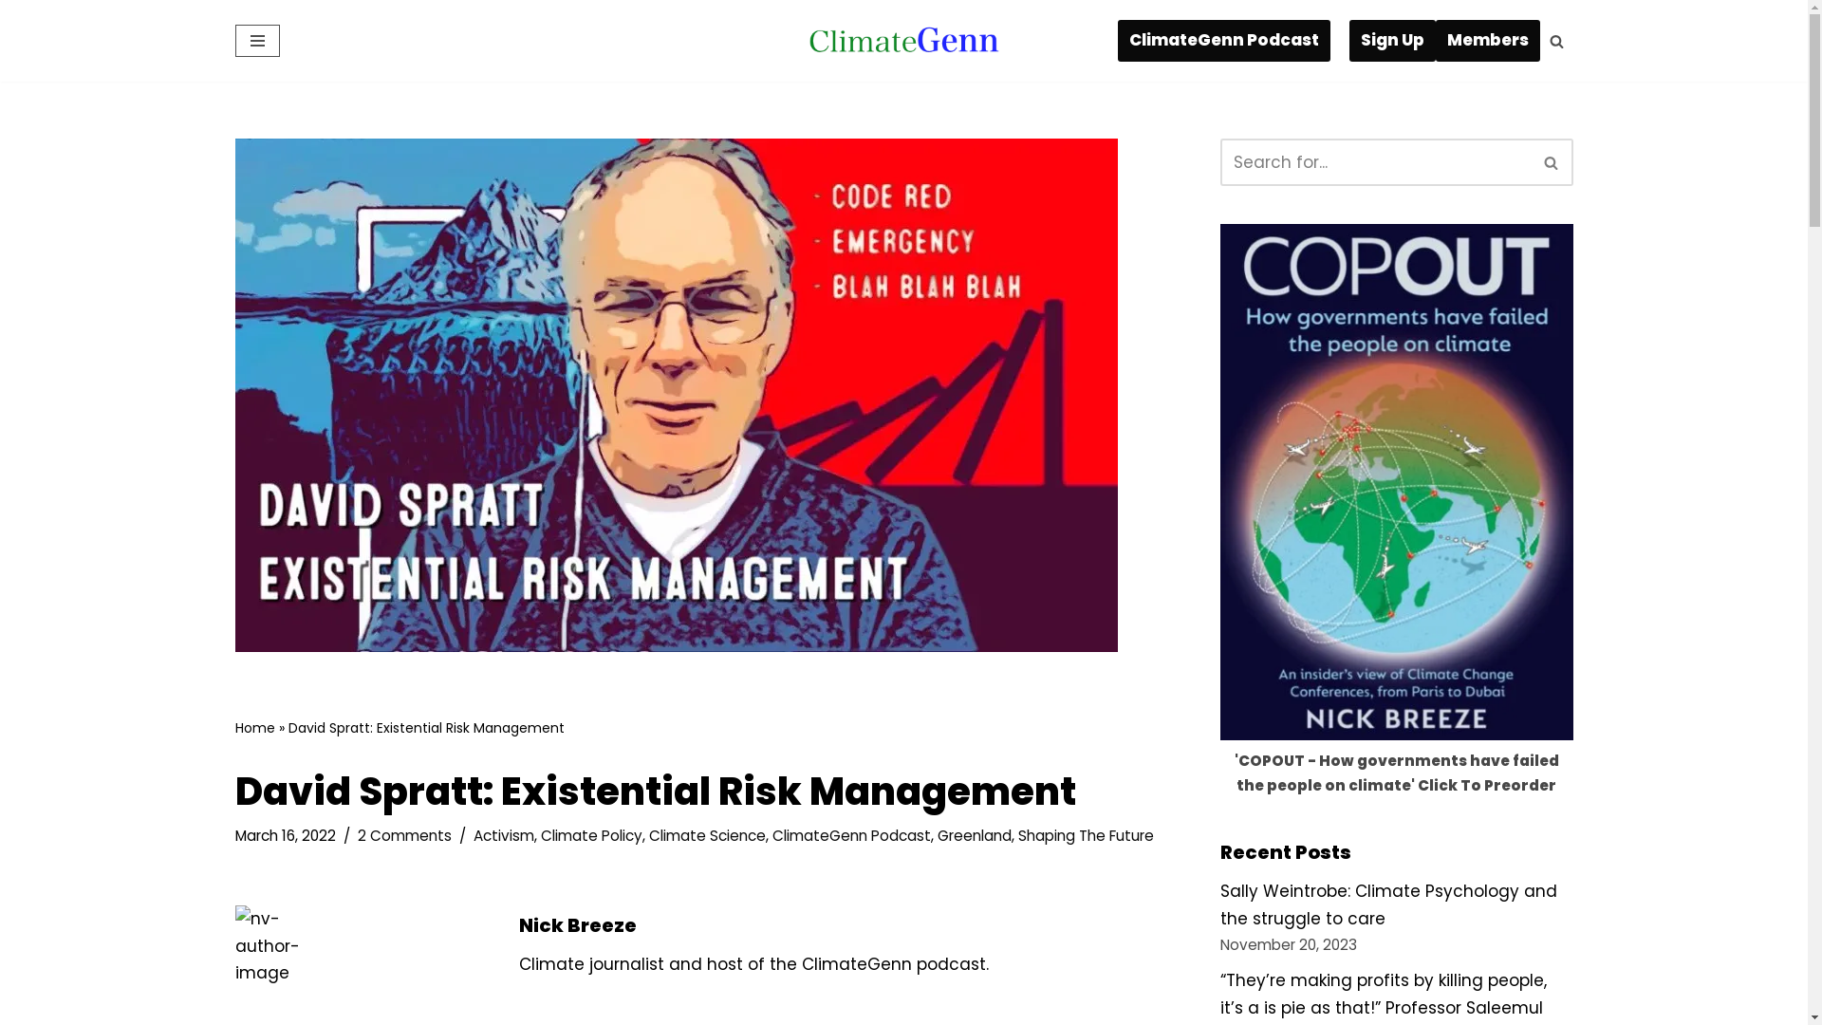  I want to click on Home, so click(255, 728).